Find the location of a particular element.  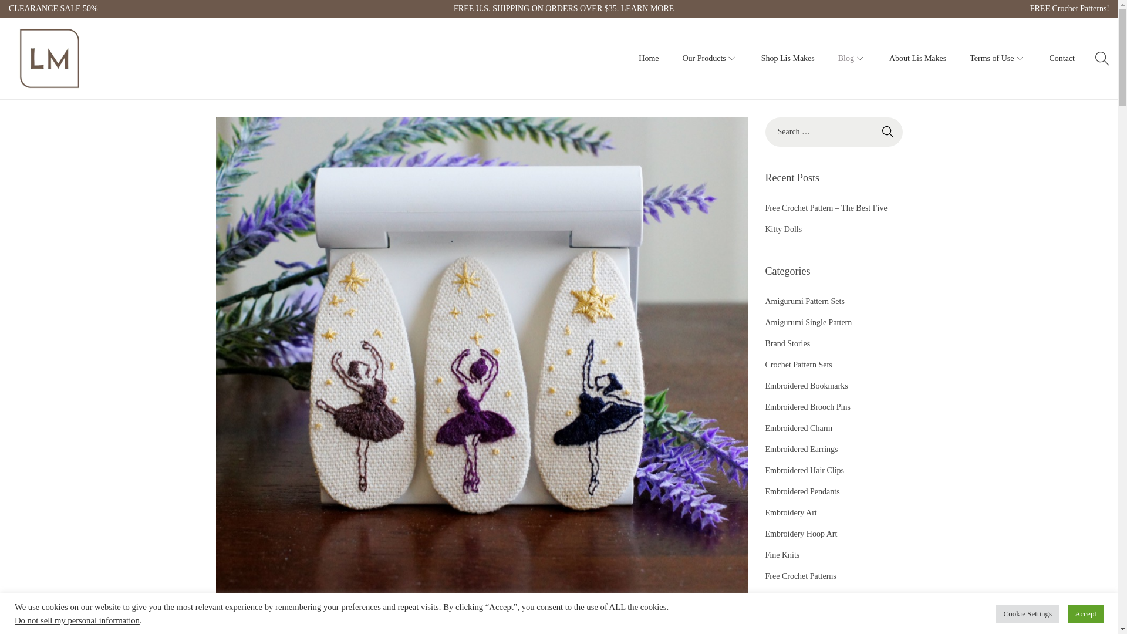

Search is located at coordinates (888, 131).